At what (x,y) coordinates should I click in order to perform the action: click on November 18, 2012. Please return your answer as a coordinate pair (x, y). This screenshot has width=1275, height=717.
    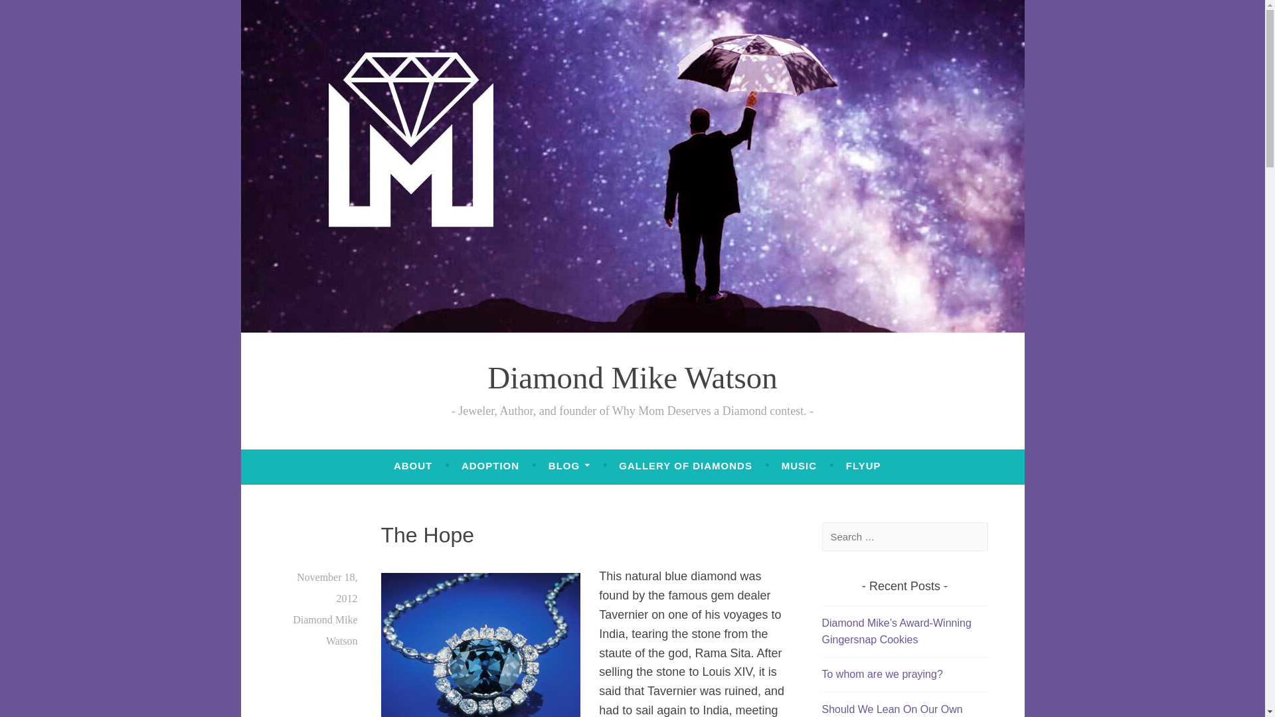
    Looking at the image, I should click on (327, 588).